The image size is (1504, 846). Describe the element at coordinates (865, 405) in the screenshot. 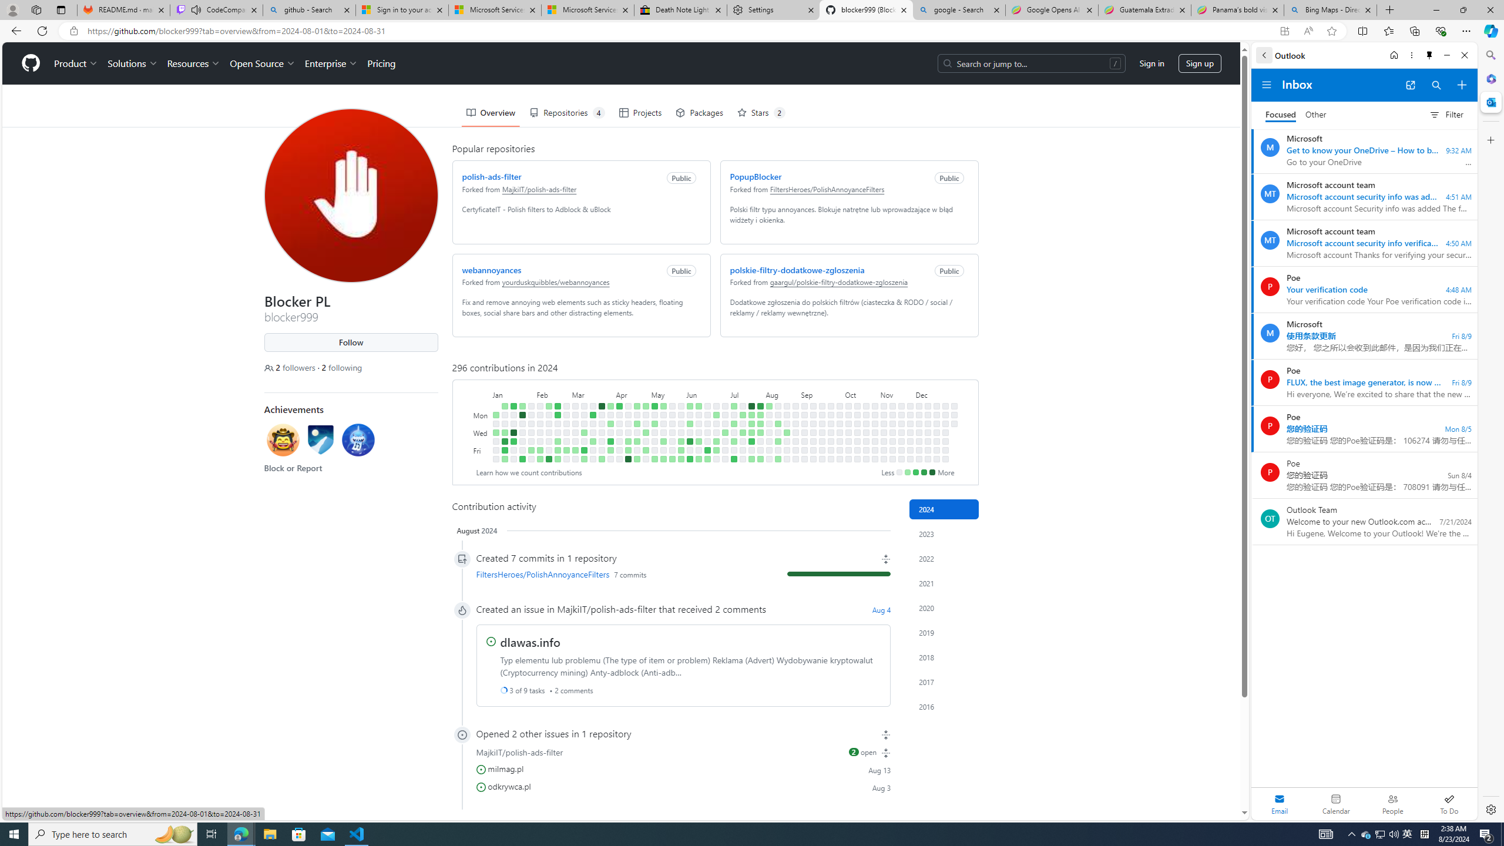

I see `No contributions on October 20th.` at that location.